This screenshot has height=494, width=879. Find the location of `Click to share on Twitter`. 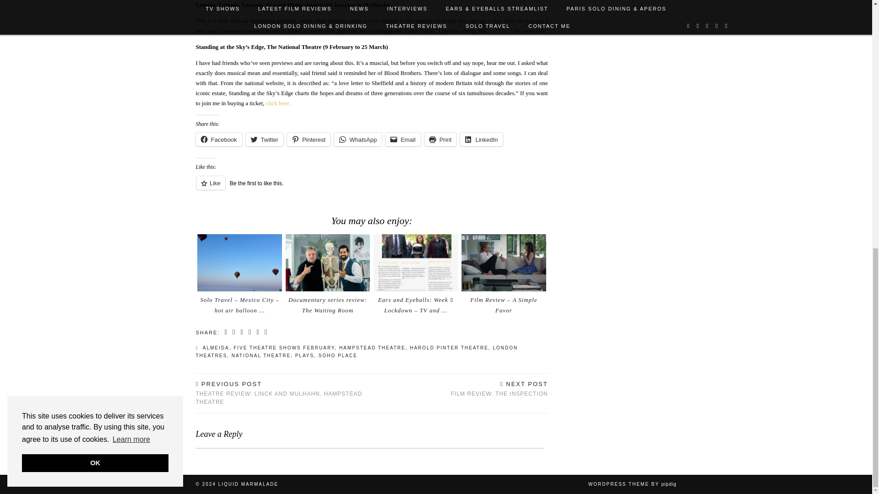

Click to share on Twitter is located at coordinates (265, 139).